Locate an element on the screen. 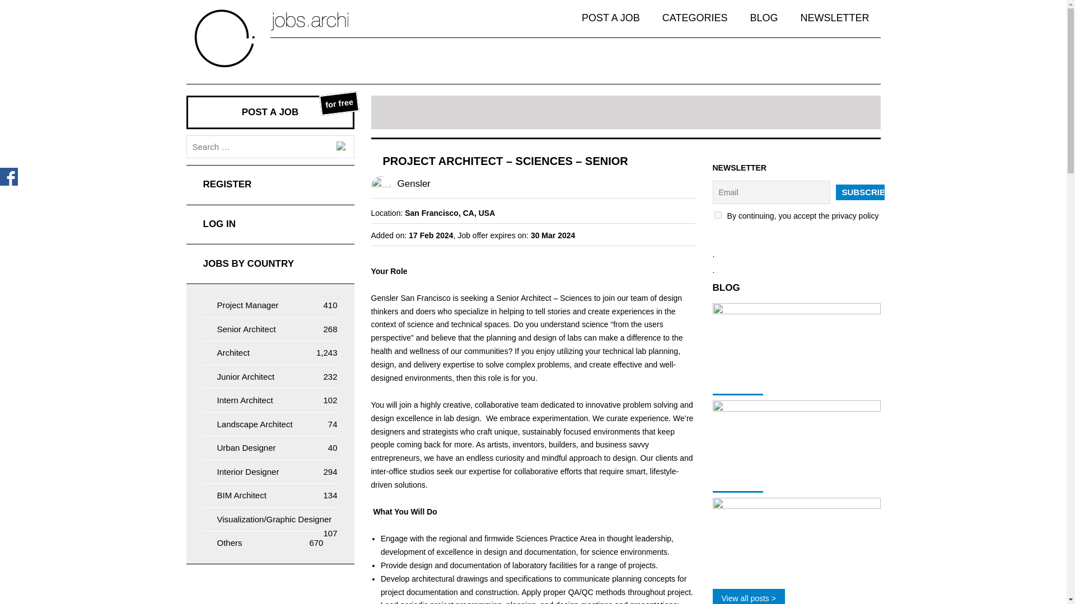 Image resolution: width=1075 pixels, height=604 pixels. NEWSLETTER is located at coordinates (834, 18).